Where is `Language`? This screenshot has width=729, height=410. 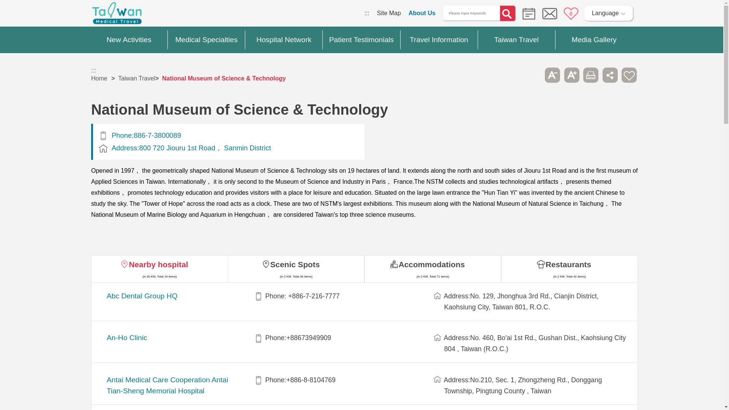 Language is located at coordinates (609, 13).